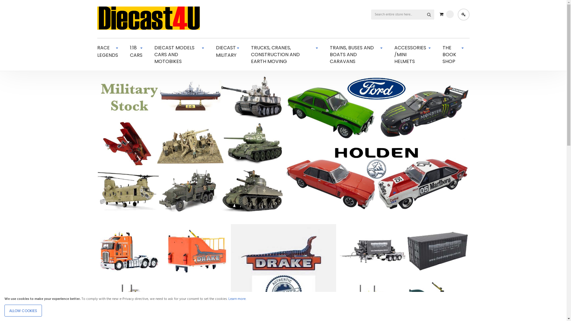 The image size is (571, 321). Describe the element at coordinates (285, 54) in the screenshot. I see `TRUCKS, CRANES, CONSTRUCTION AND EARTH MOVING` at that location.